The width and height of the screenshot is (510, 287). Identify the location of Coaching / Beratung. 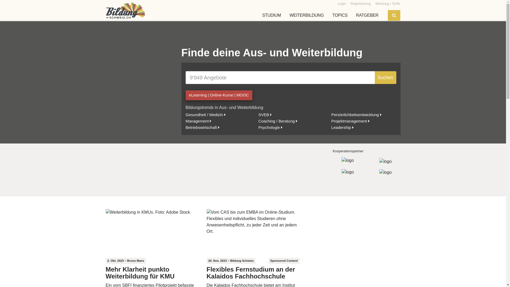
(278, 121).